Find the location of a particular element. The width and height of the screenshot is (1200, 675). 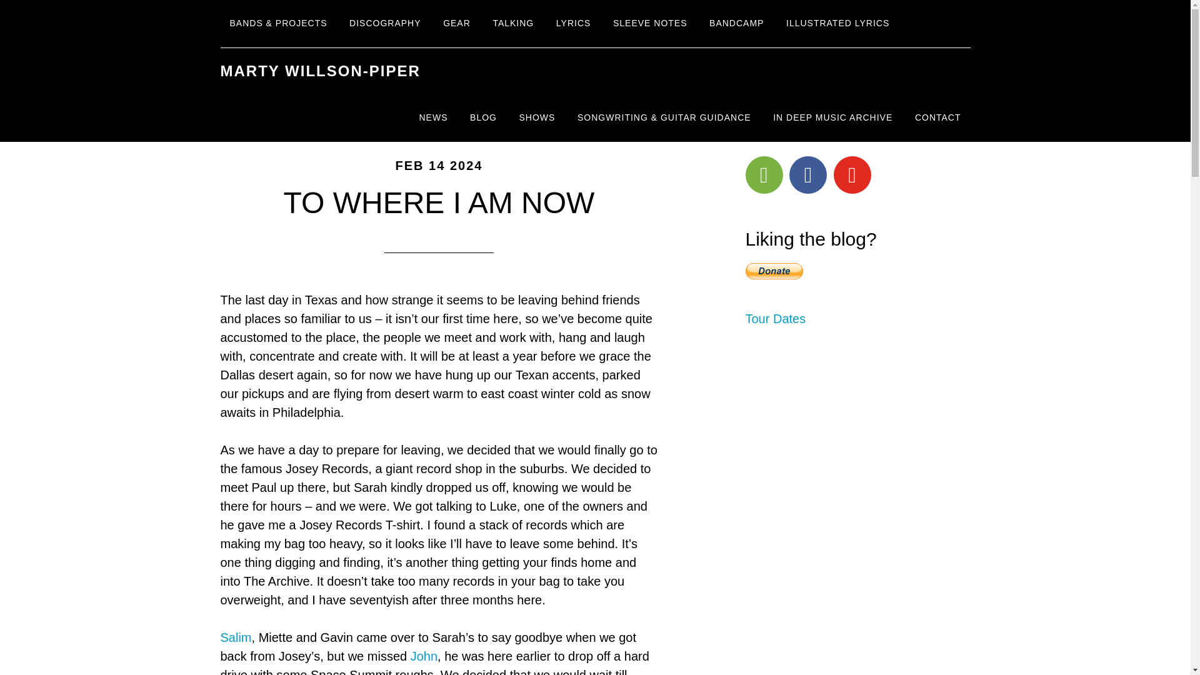

DISCOGRAPHY is located at coordinates (384, 24).